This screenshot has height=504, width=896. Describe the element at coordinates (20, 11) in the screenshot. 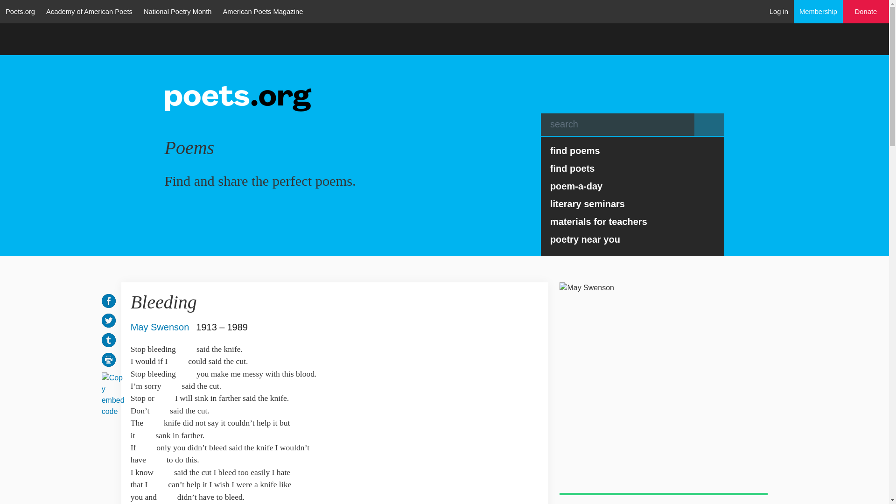

I see `Poets.org` at that location.